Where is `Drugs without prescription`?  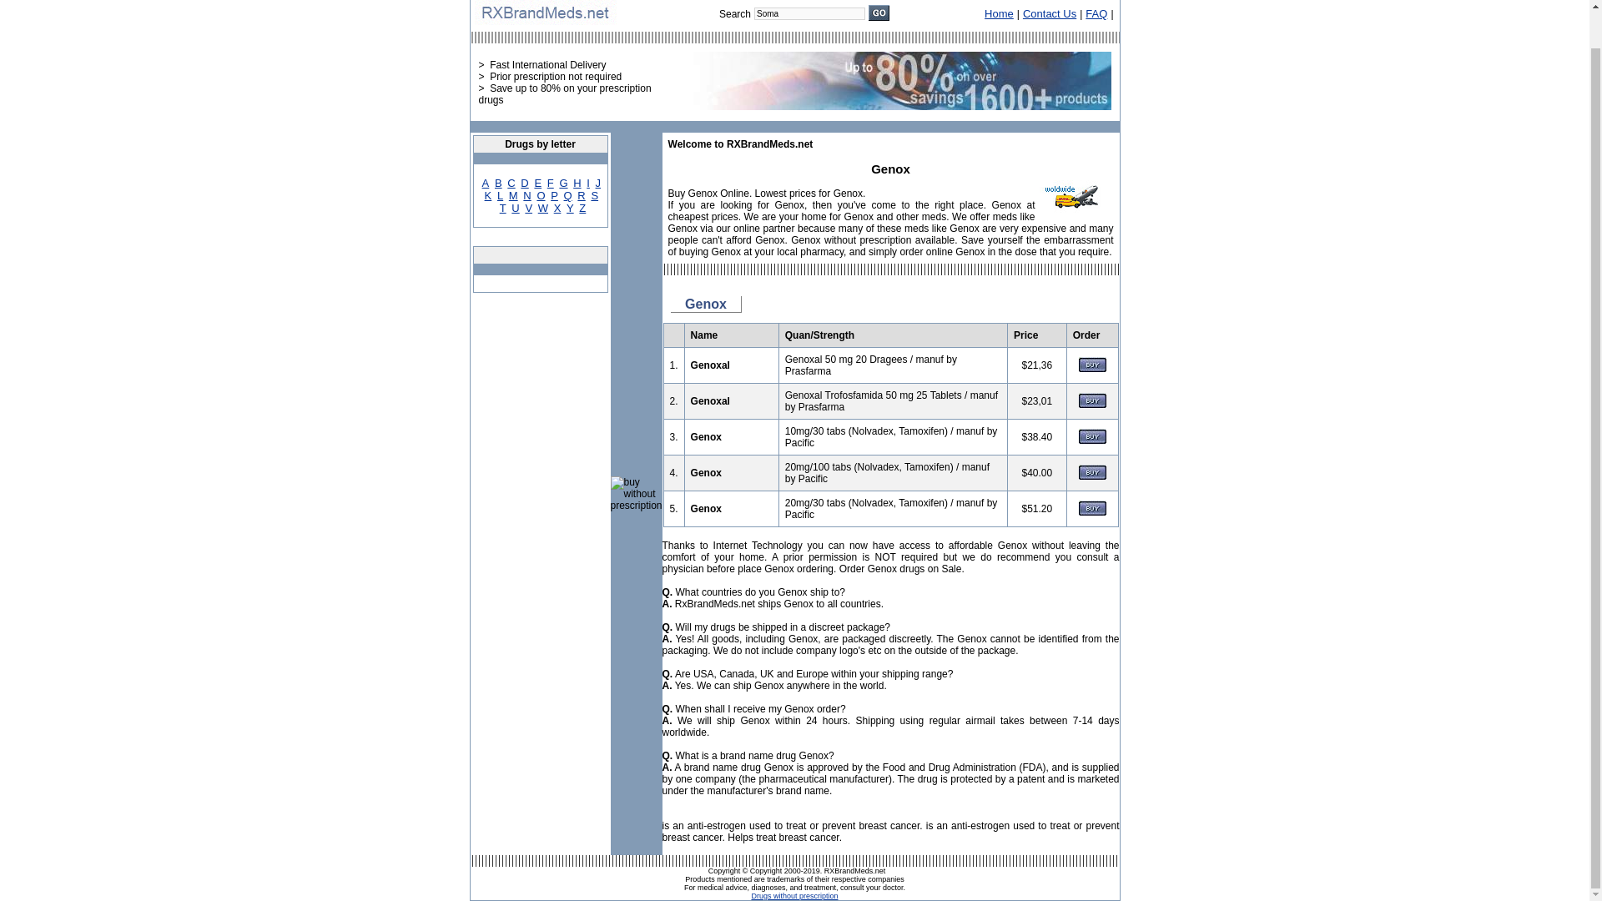 Drugs without prescription is located at coordinates (794, 896).